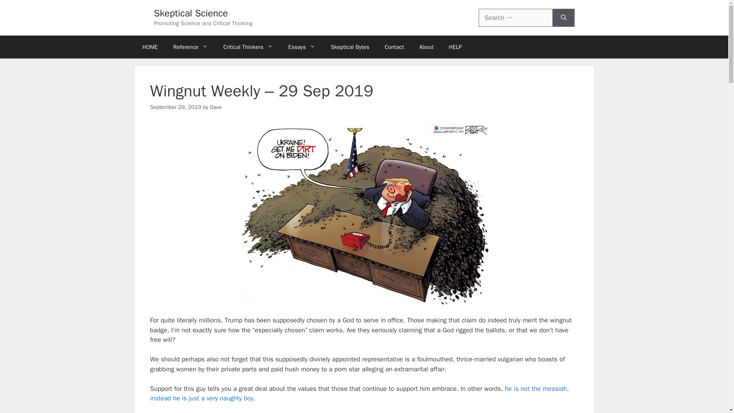 This screenshot has height=413, width=734. What do you see at coordinates (216, 107) in the screenshot?
I see `Dave` at bounding box center [216, 107].